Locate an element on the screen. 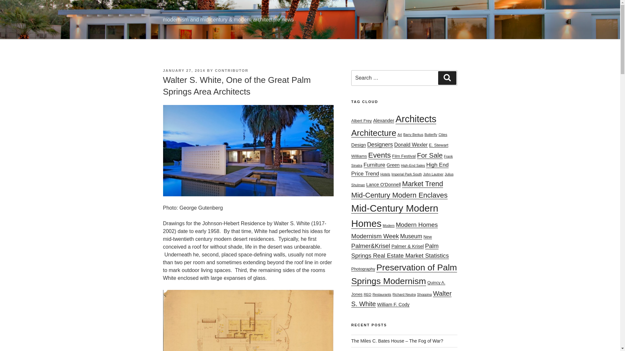  Design is located at coordinates (358, 145).